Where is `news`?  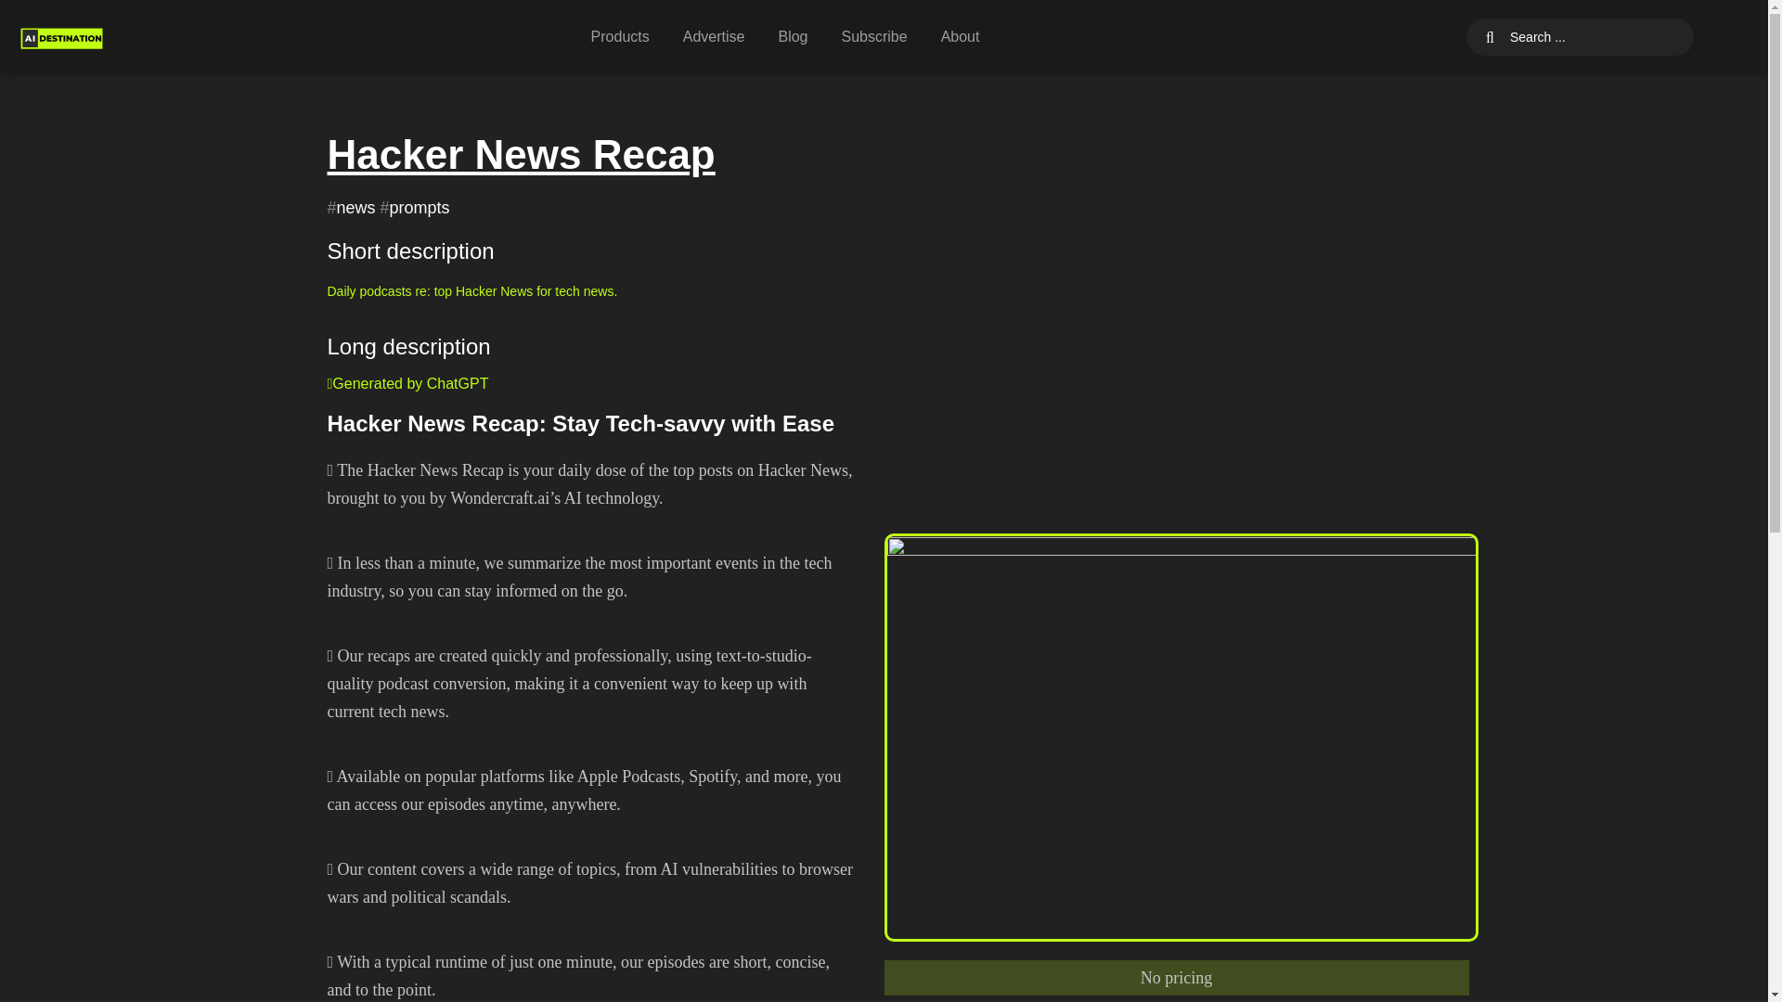 news is located at coordinates (356, 208).